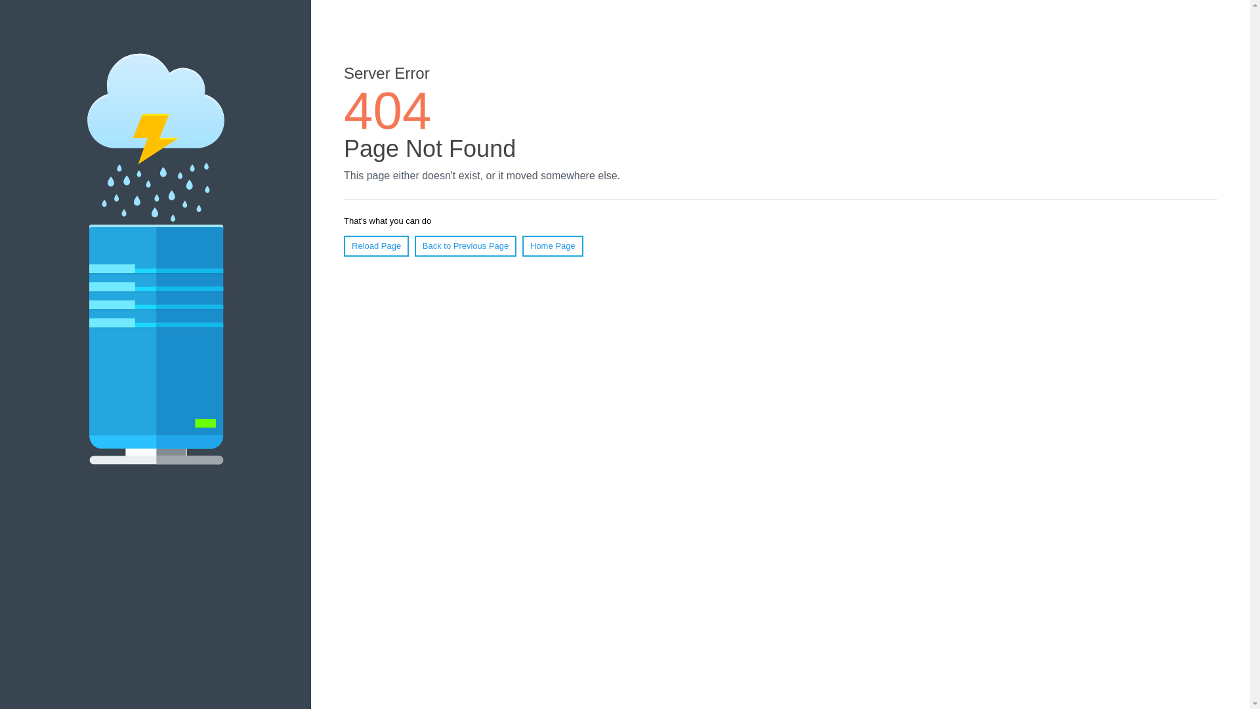 This screenshot has height=709, width=1260. What do you see at coordinates (377, 246) in the screenshot?
I see `Reload Page` at bounding box center [377, 246].